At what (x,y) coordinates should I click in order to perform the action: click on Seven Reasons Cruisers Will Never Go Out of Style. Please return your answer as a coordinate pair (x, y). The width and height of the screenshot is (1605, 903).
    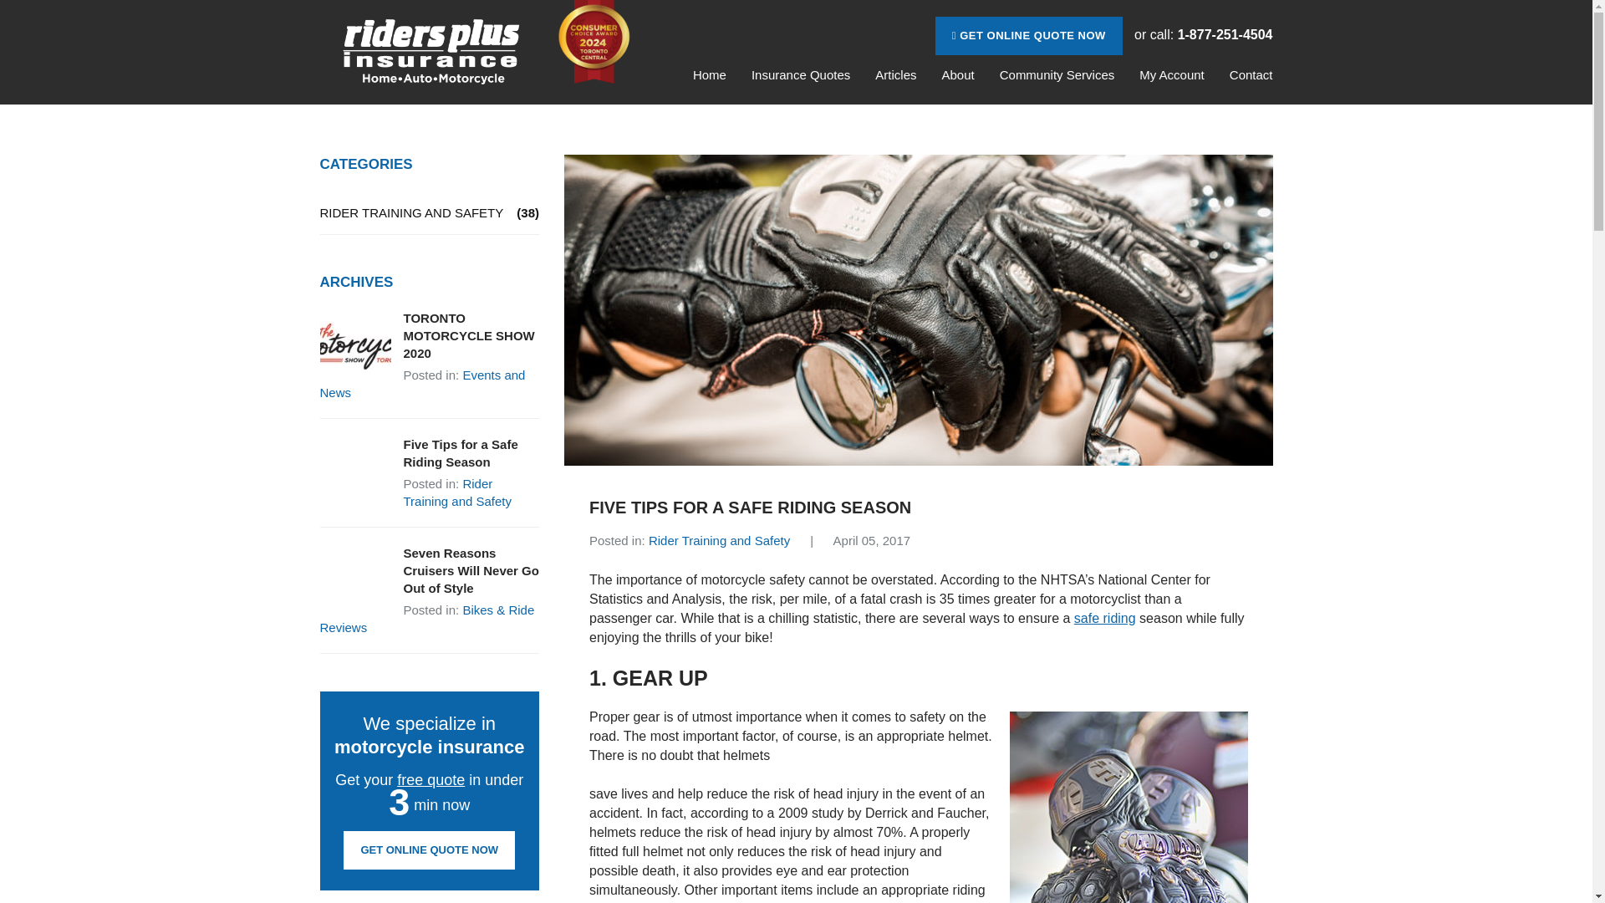
    Looking at the image, I should click on (430, 570).